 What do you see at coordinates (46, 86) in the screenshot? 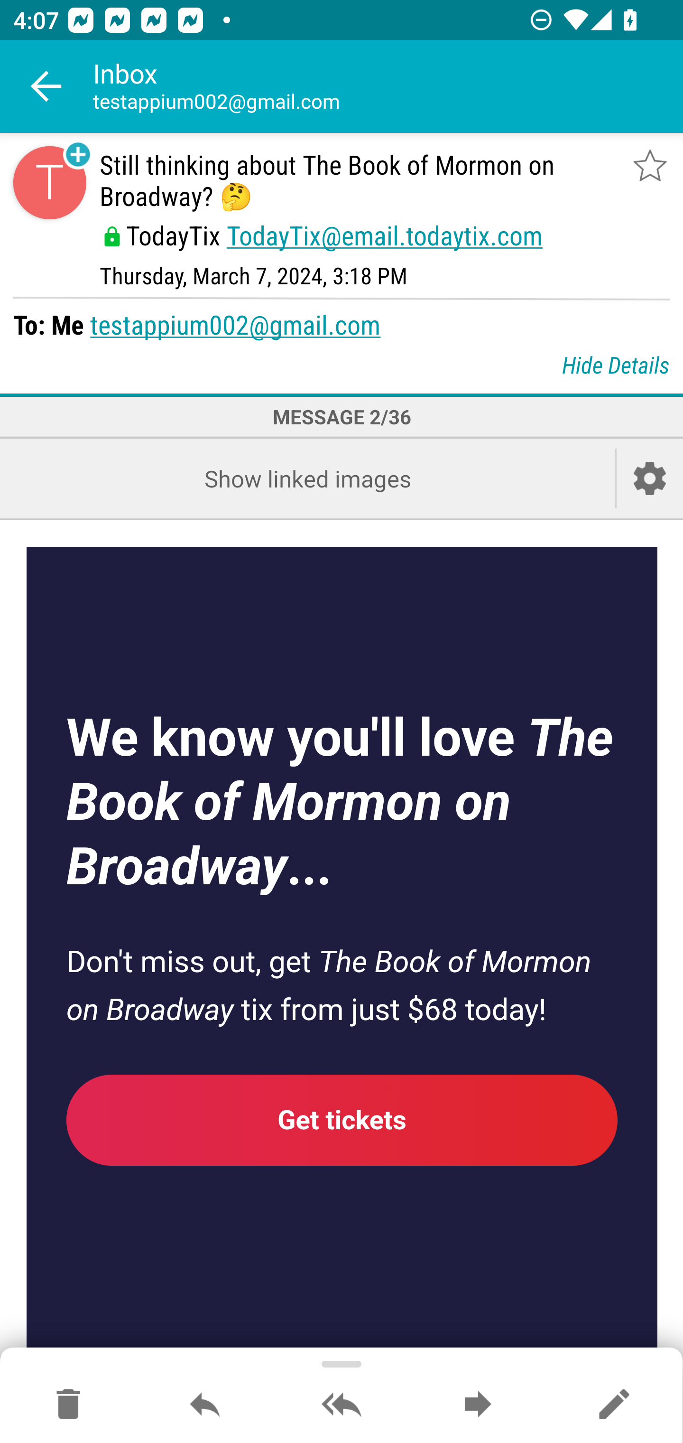
I see `Navigate up` at bounding box center [46, 86].